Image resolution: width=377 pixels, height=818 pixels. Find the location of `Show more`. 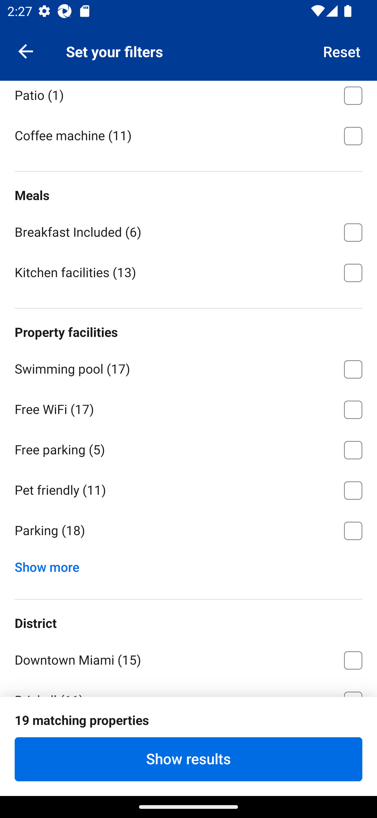

Show more is located at coordinates (51, 565).